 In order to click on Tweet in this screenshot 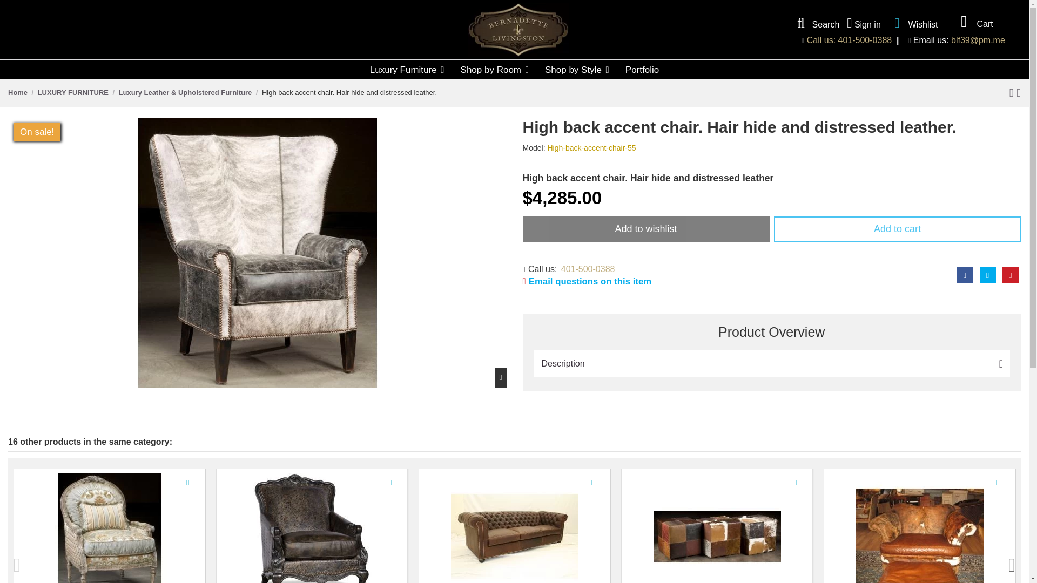, I will do `click(987, 275)`.